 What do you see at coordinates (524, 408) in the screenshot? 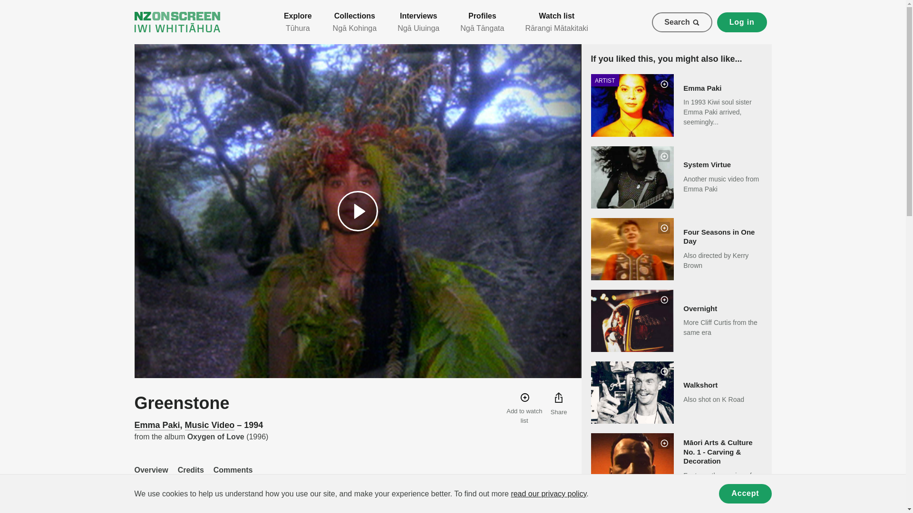
I see `Accept` at bounding box center [524, 408].